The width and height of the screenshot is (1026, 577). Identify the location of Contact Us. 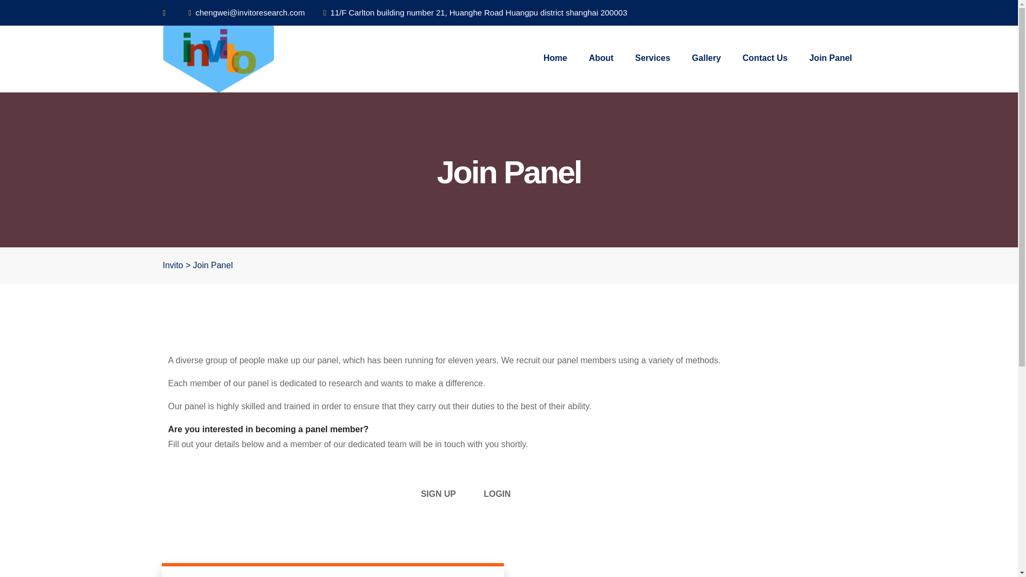
(765, 58).